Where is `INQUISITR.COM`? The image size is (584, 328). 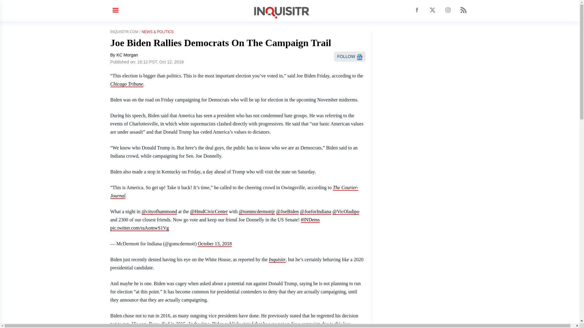
INQUISITR.COM is located at coordinates (124, 32).